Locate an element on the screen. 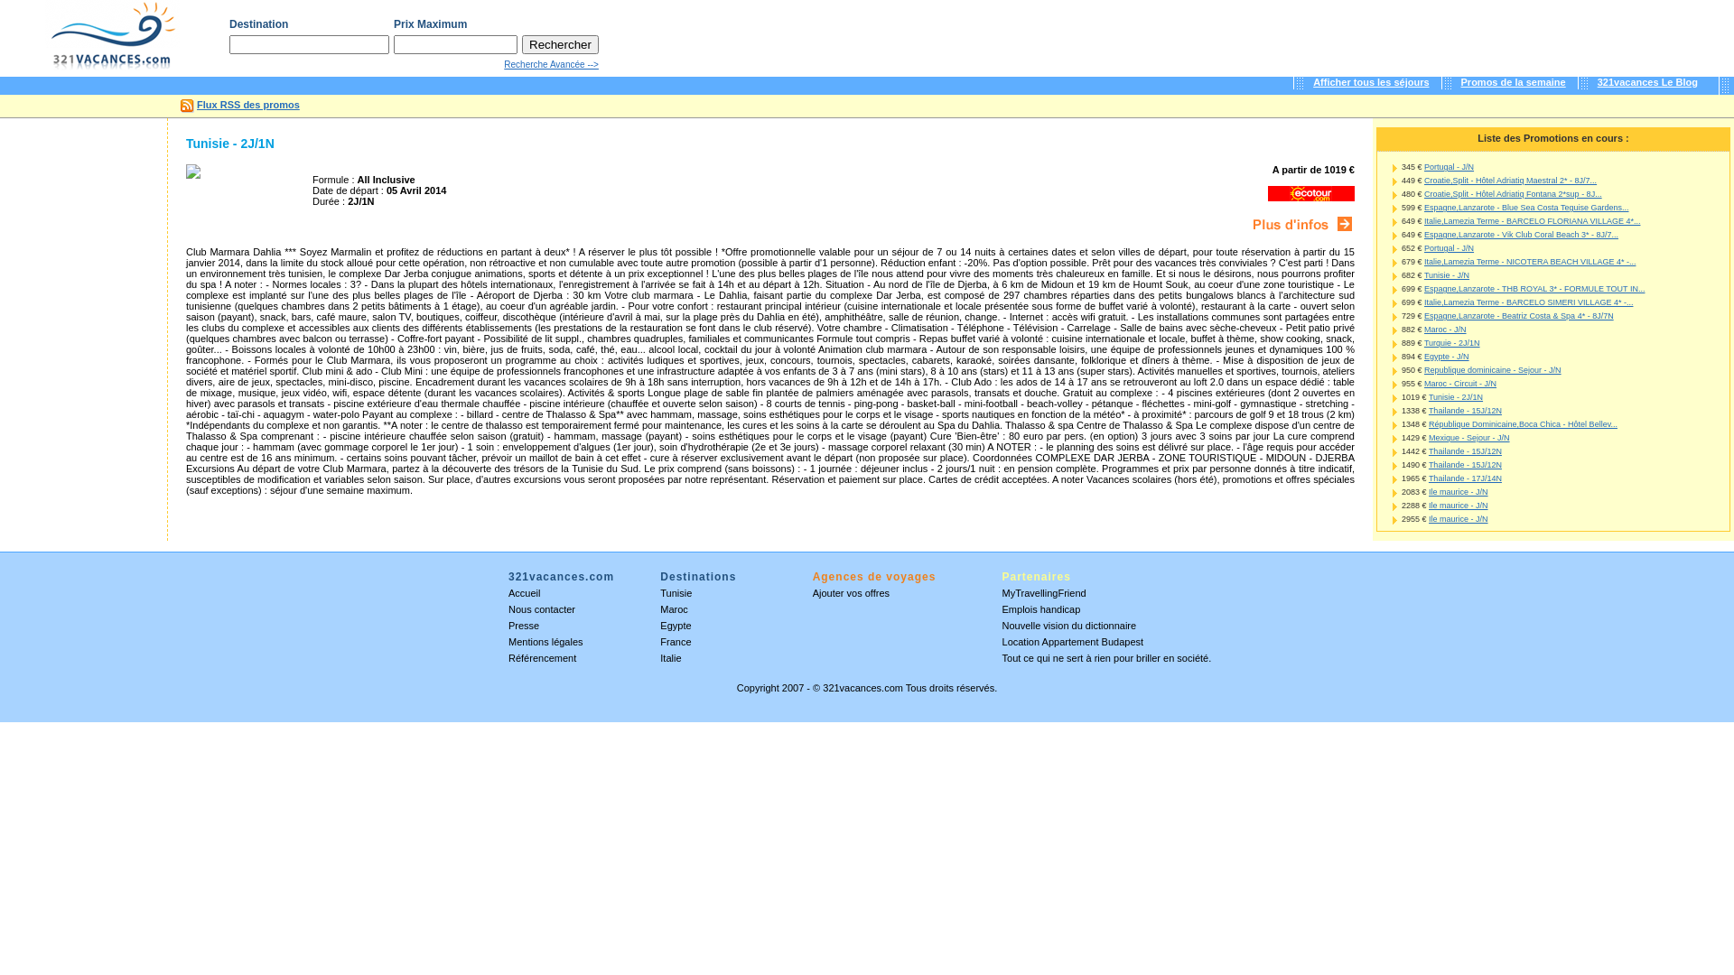 This screenshot has height=975, width=1734. Promos de la semaine is located at coordinates (1514, 82).